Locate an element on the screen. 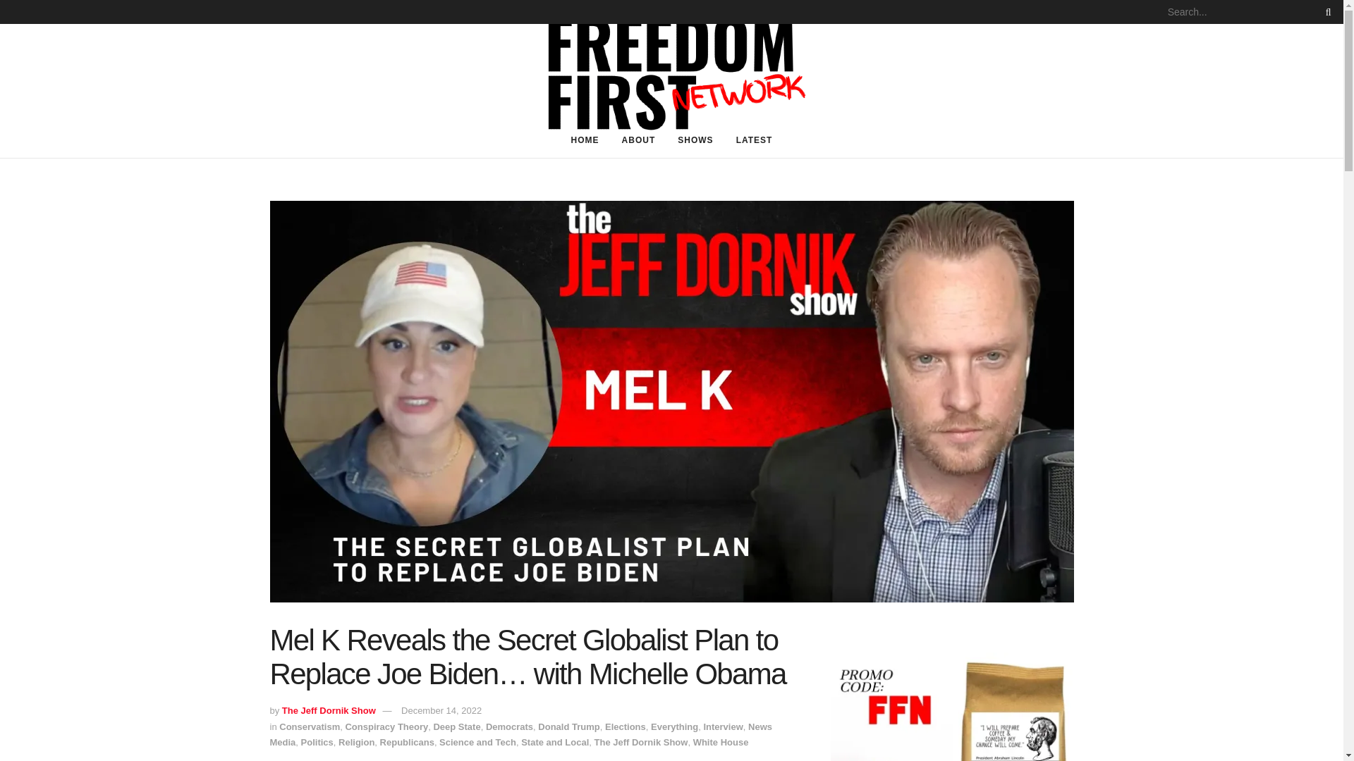 The image size is (1354, 761). Science and Tech is located at coordinates (477, 742).